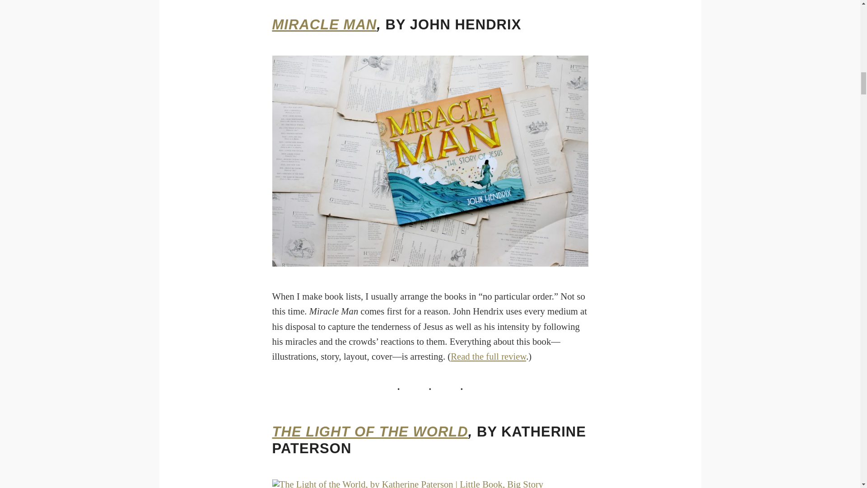  What do you see at coordinates (324, 24) in the screenshot?
I see `MIRACLE MAN` at bounding box center [324, 24].